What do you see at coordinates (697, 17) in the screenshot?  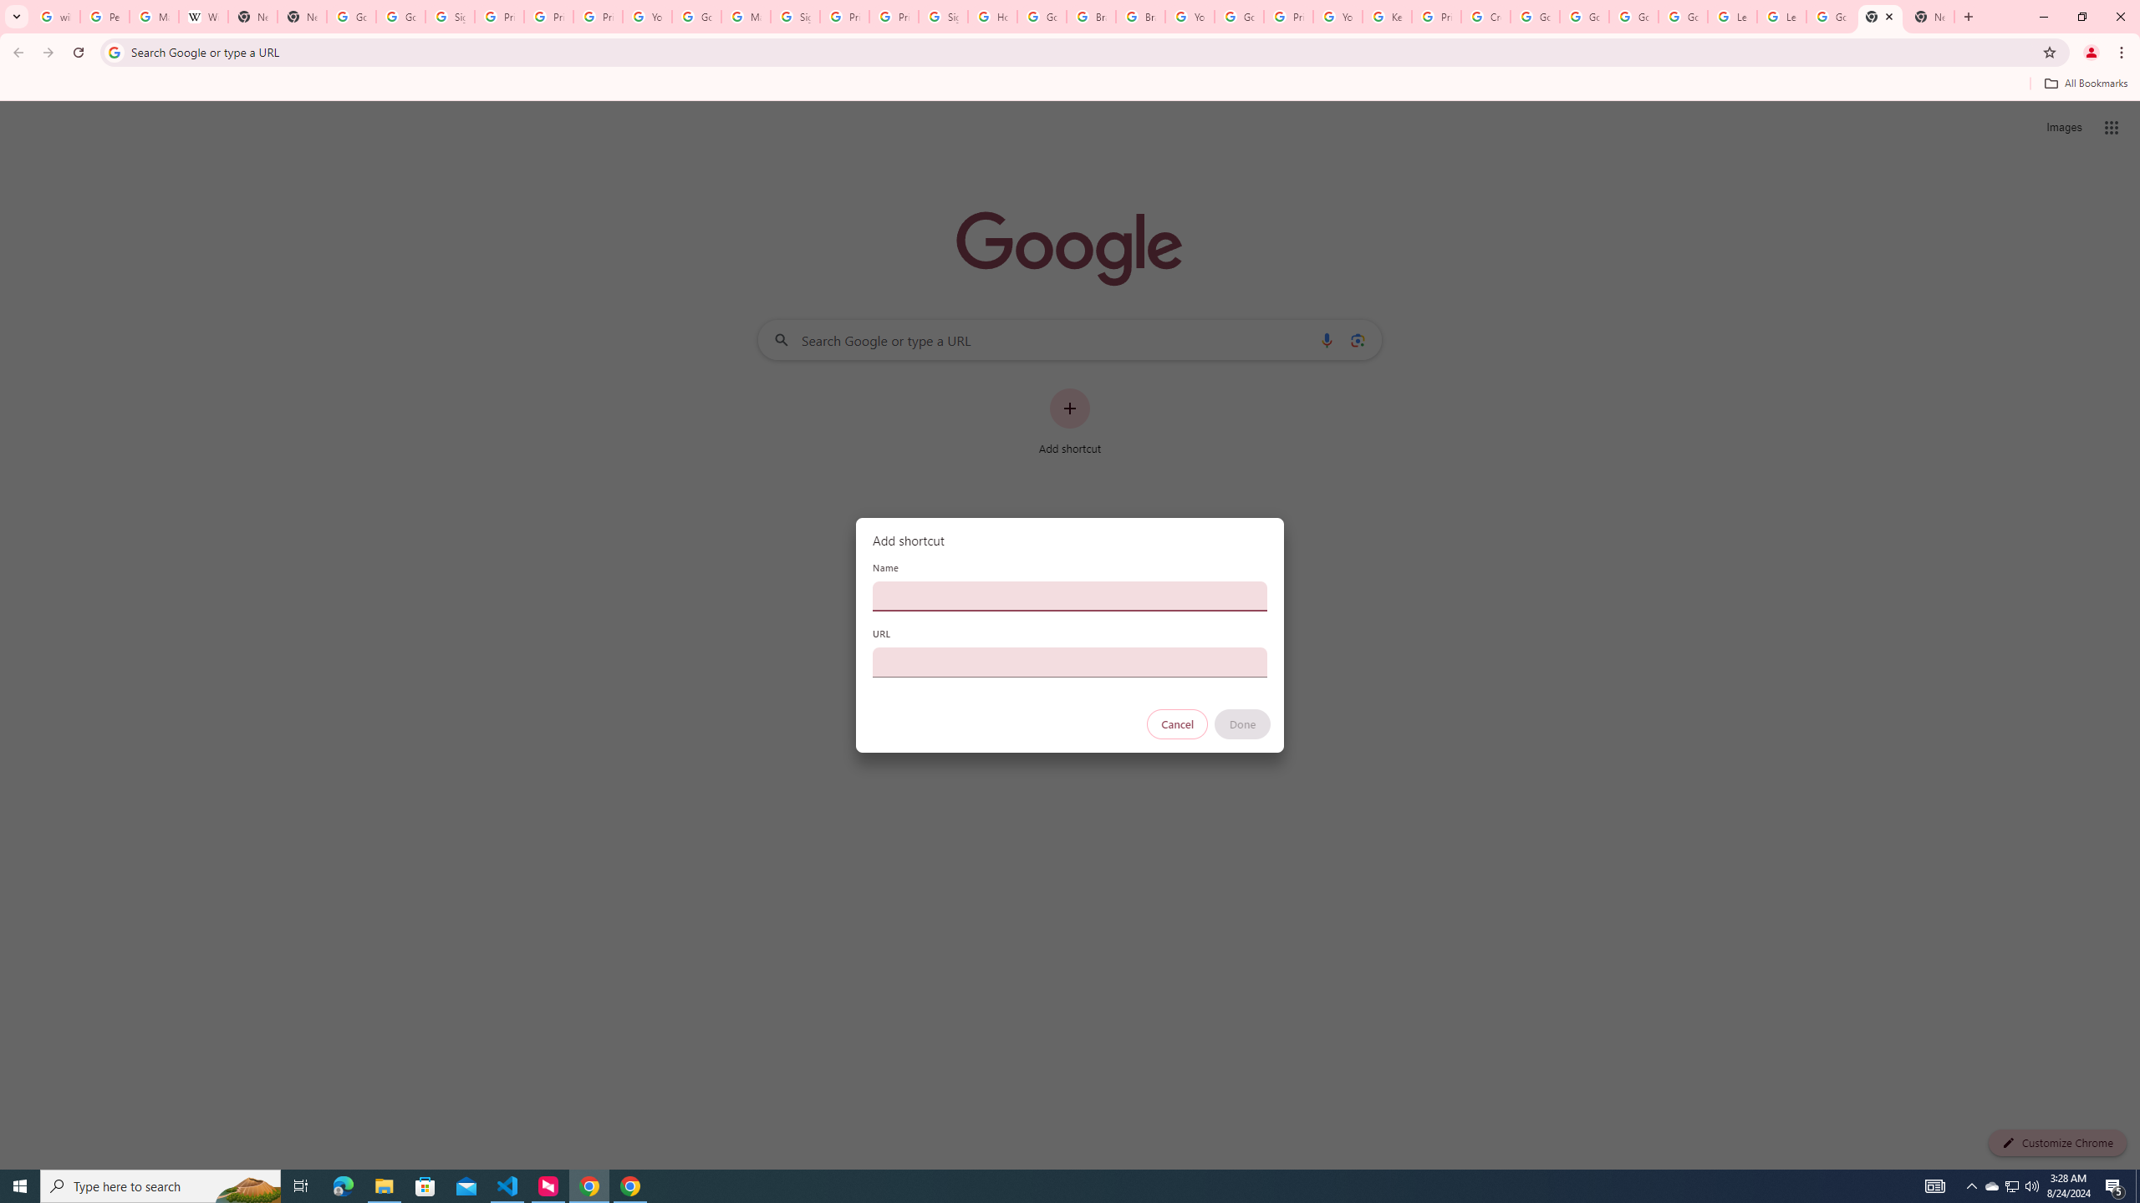 I see `Google Account Help` at bounding box center [697, 17].